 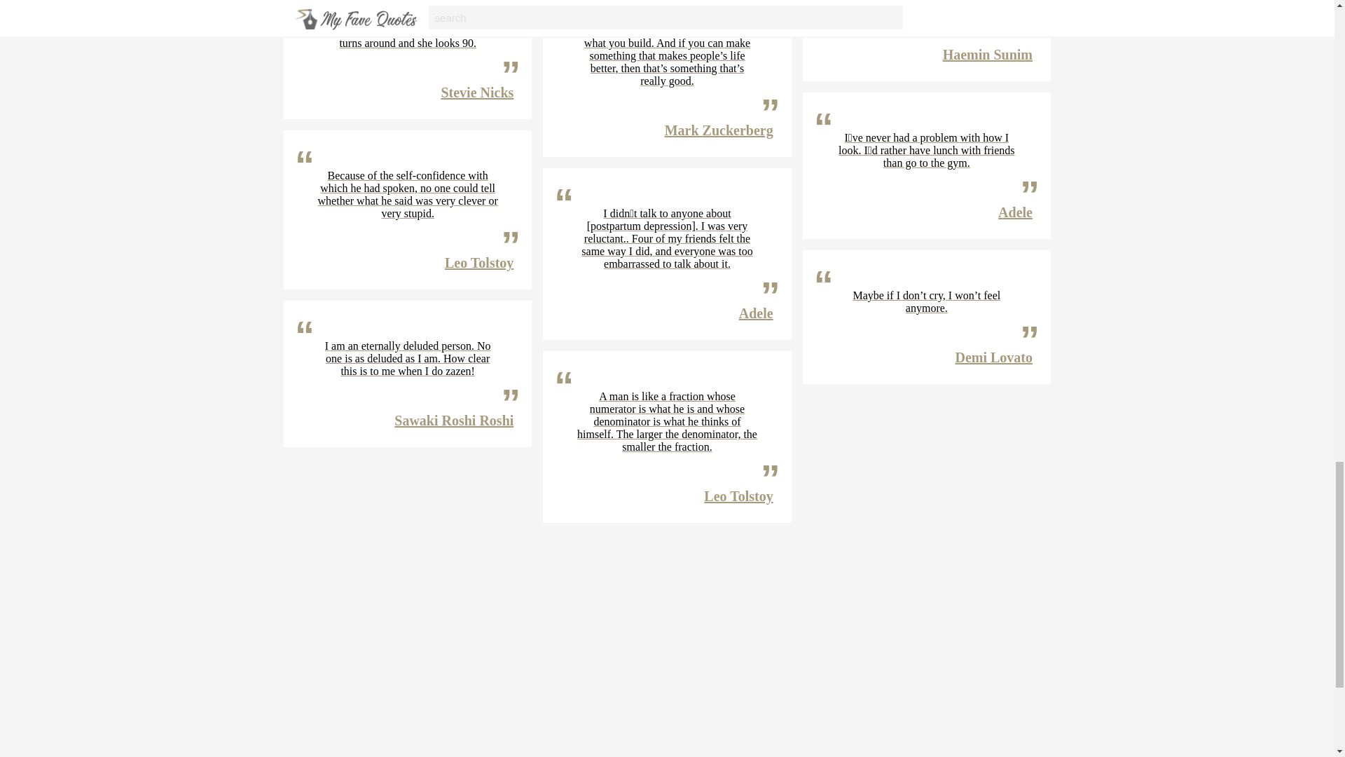 What do you see at coordinates (477, 92) in the screenshot?
I see `Stevie Nicks` at bounding box center [477, 92].